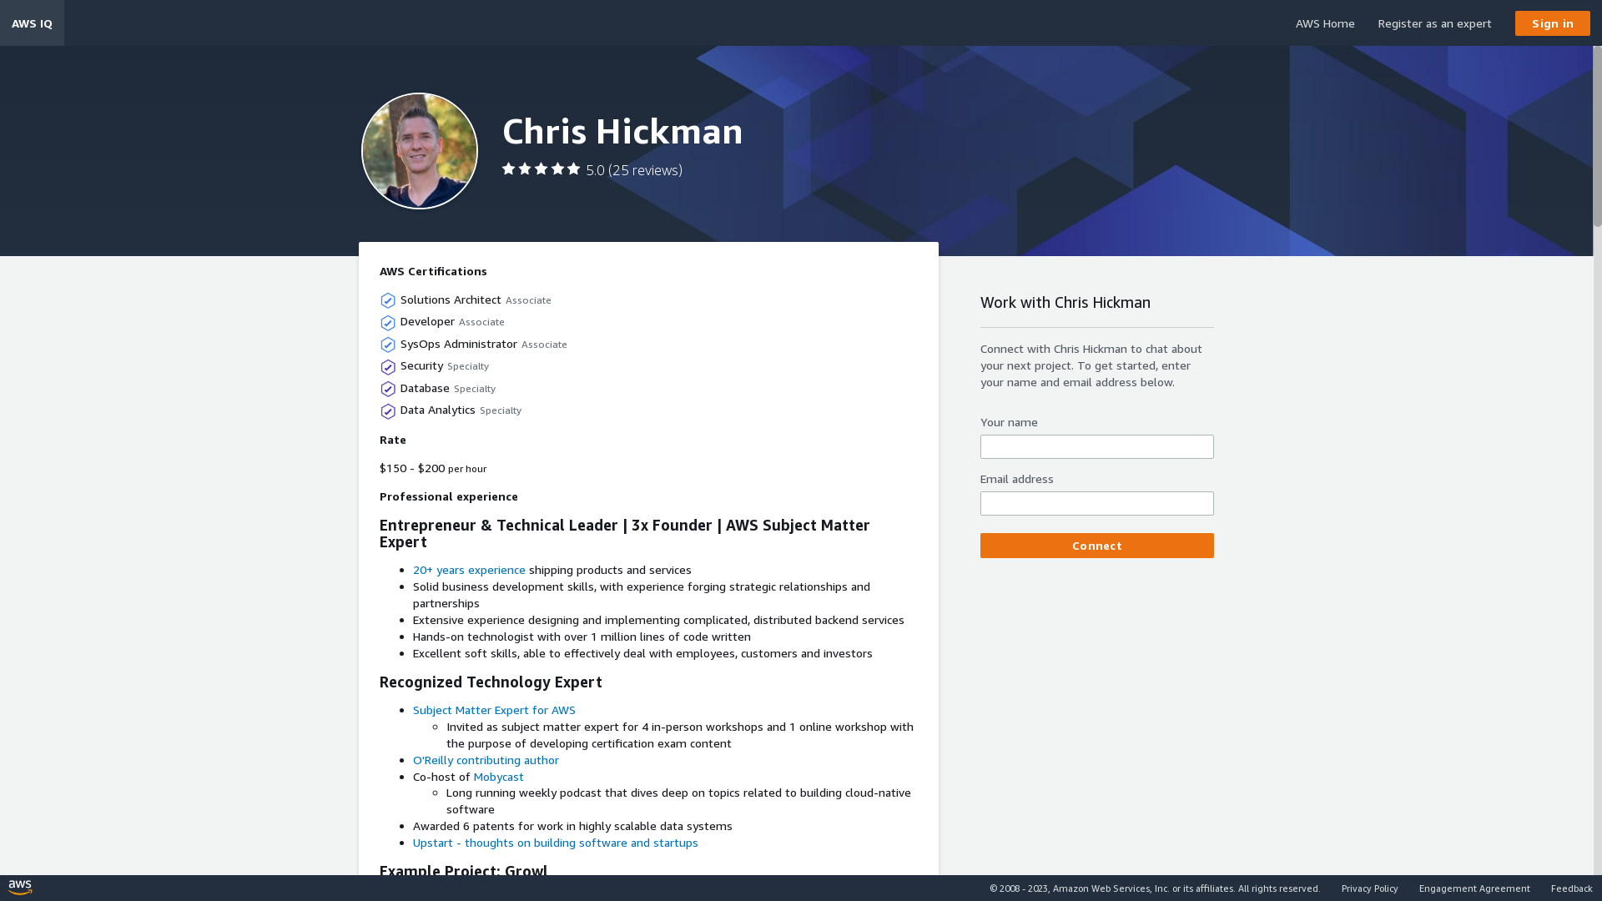  I want to click on Upstart - thoughts on building software and startups, so click(556, 842).